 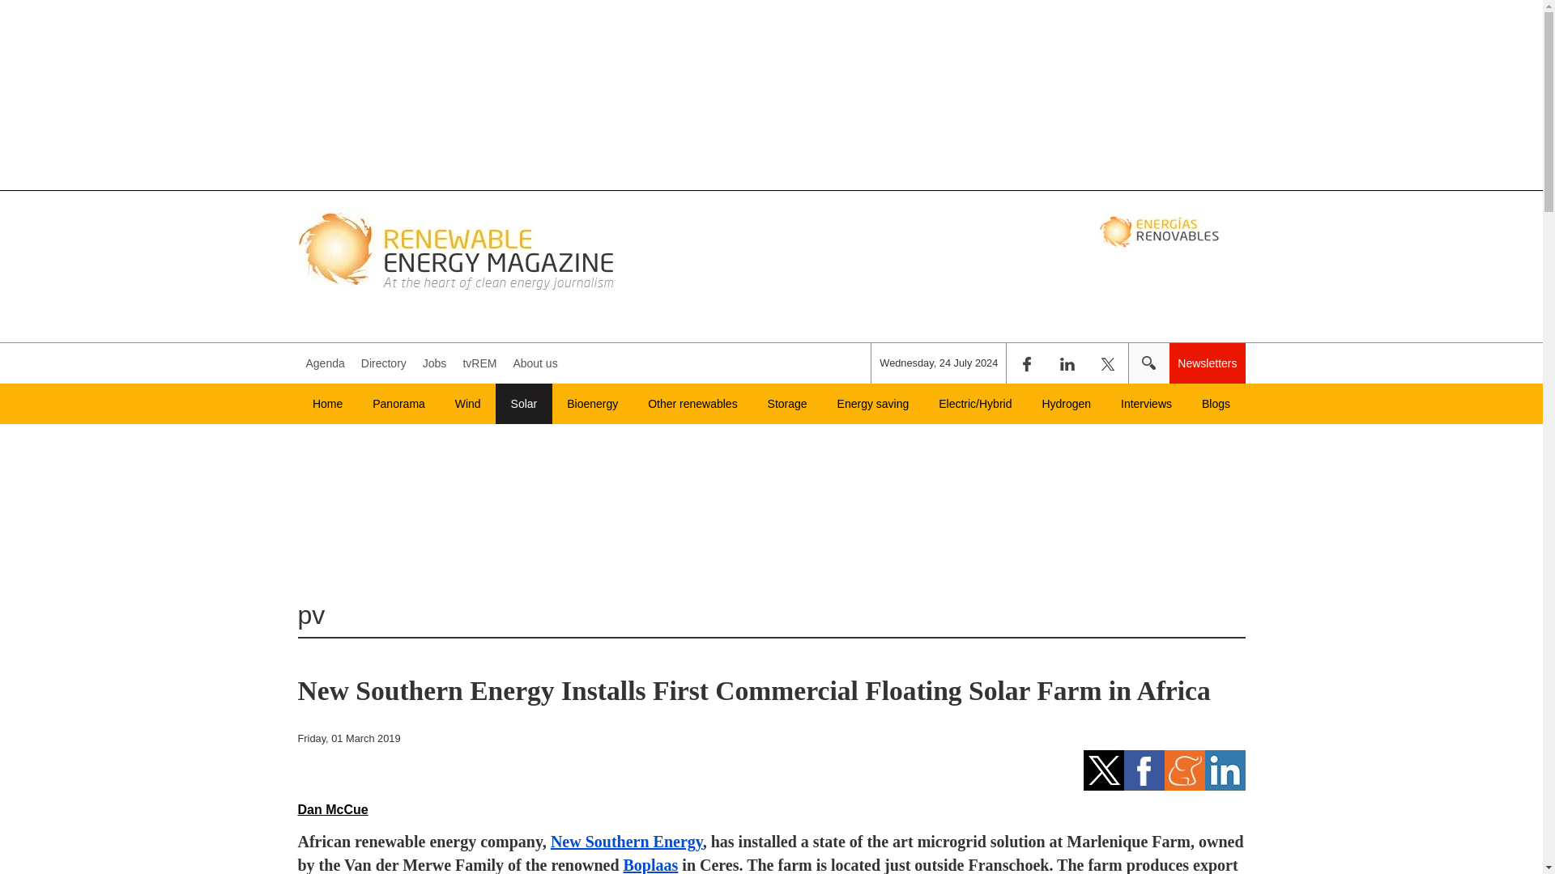 What do you see at coordinates (535, 363) in the screenshot?
I see `Go to About us` at bounding box center [535, 363].